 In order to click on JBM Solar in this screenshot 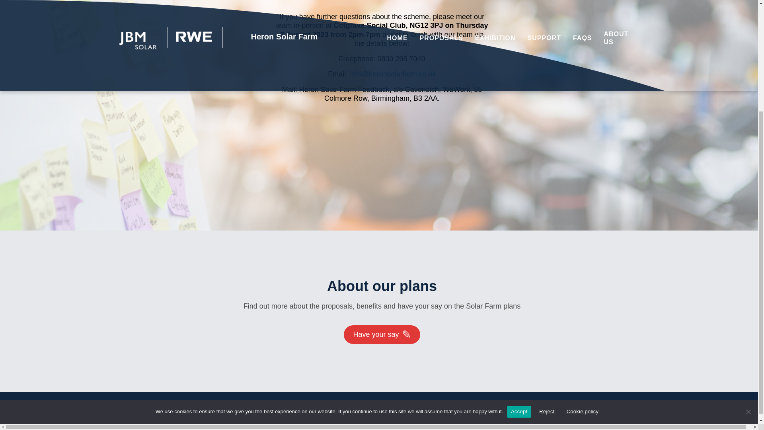, I will do `click(559, 404)`.